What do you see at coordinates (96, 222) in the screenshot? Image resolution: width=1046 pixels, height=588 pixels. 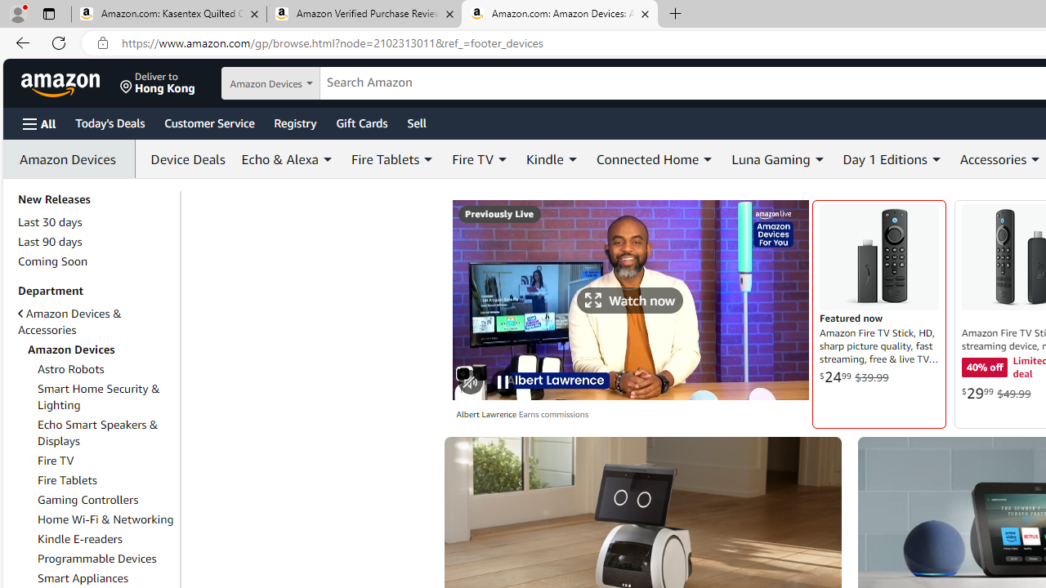 I see `Last 30 days` at bounding box center [96, 222].